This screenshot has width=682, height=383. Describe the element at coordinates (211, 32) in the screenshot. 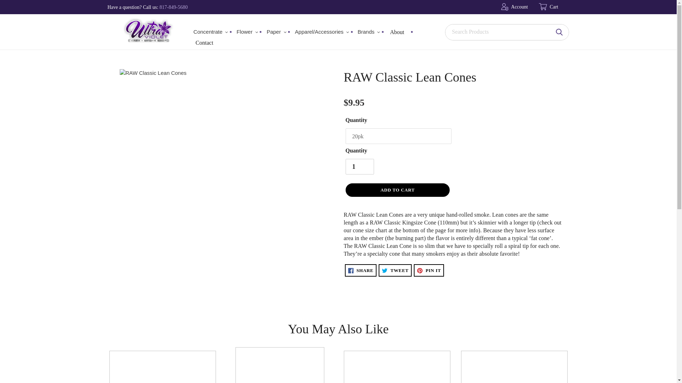

I see `Concentrate` at that location.